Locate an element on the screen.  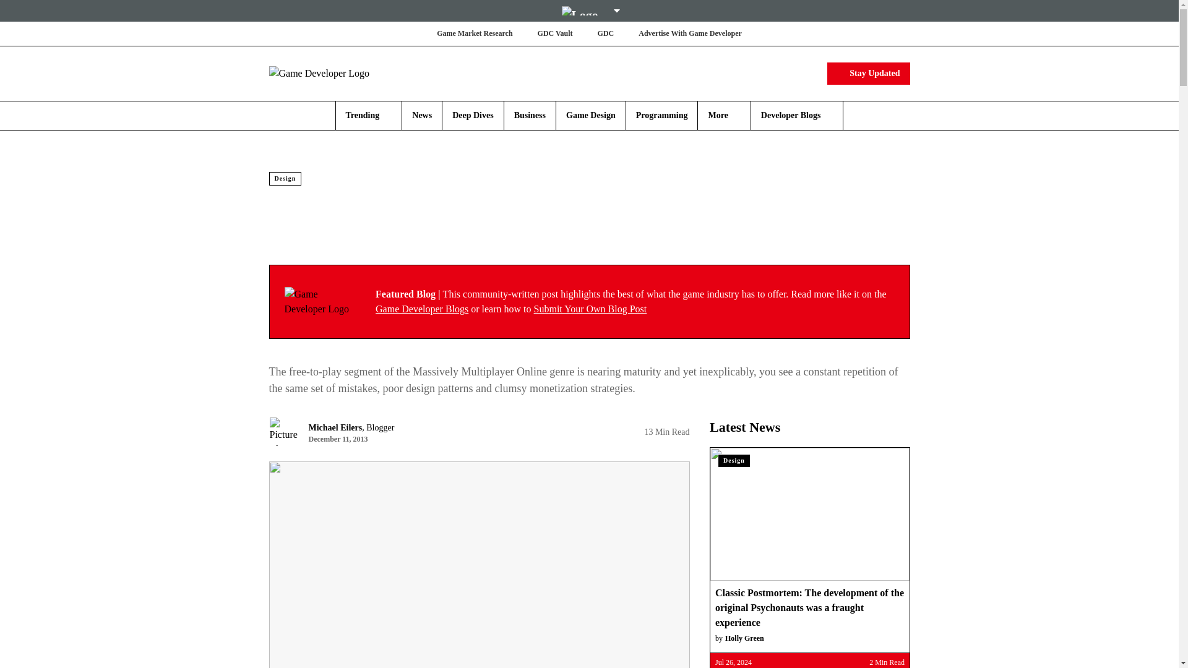
GDC is located at coordinates (605, 33).